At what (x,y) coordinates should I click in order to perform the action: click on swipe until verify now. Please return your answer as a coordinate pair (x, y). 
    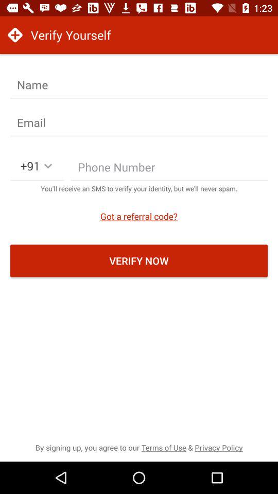
    Looking at the image, I should click on (139, 260).